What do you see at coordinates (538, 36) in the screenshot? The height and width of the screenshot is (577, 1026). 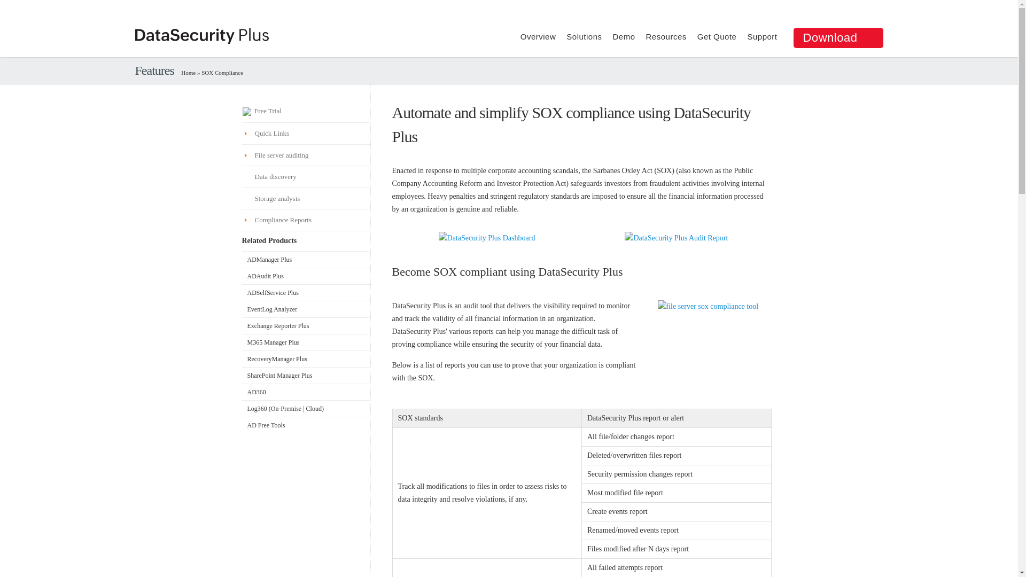 I see `Overview` at bounding box center [538, 36].